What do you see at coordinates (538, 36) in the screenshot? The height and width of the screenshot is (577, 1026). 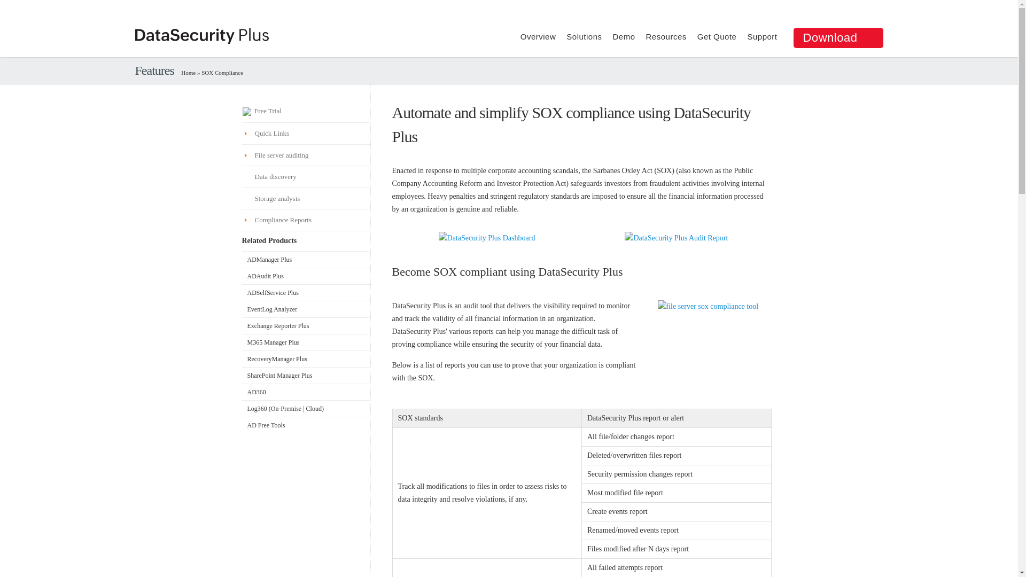 I see `Overview` at bounding box center [538, 36].